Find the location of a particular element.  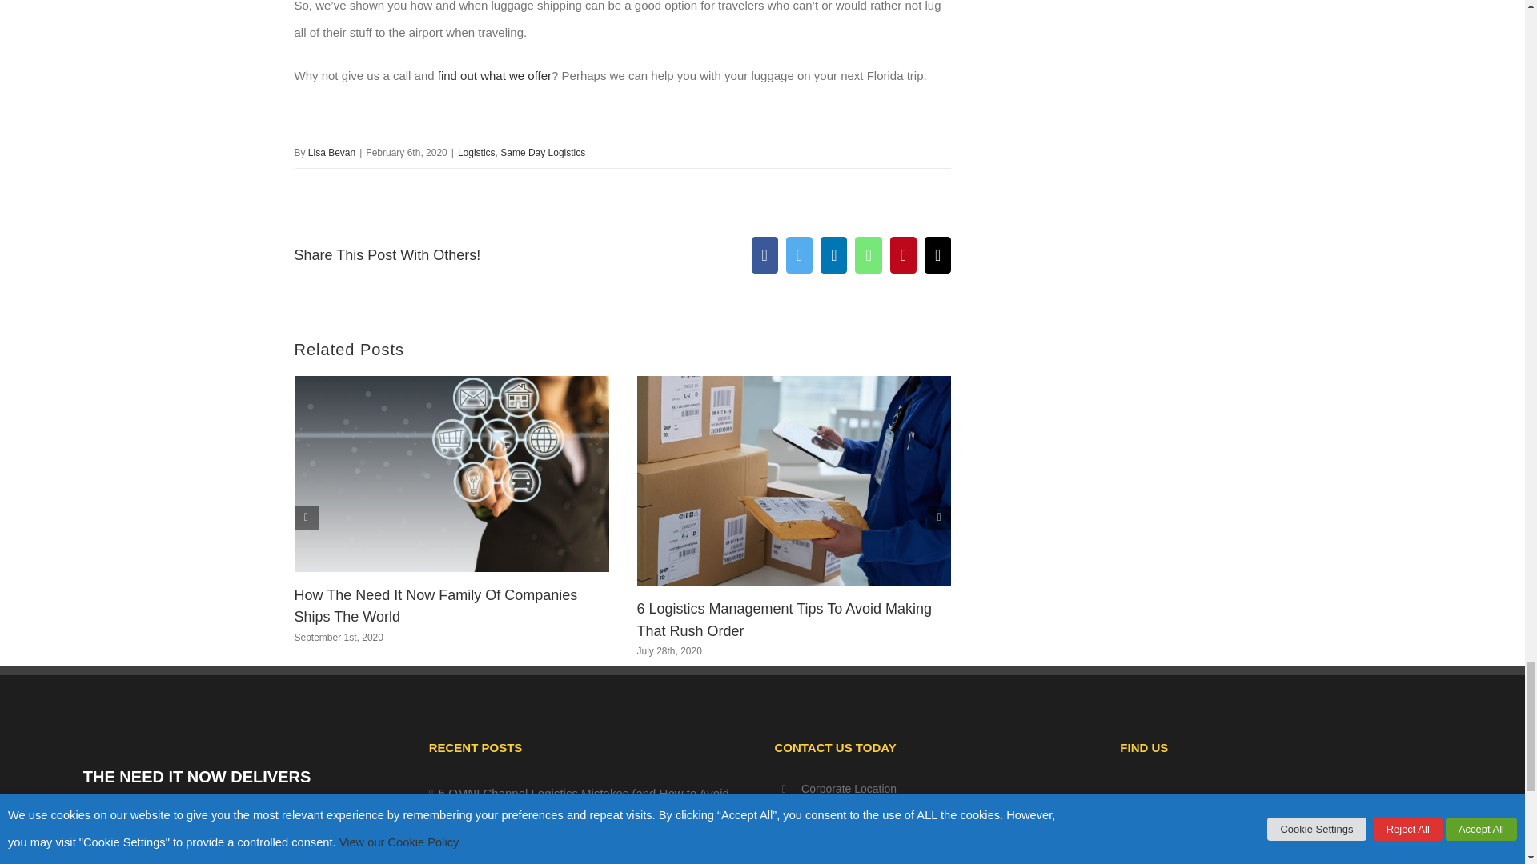

Lisa Bevan is located at coordinates (331, 152).